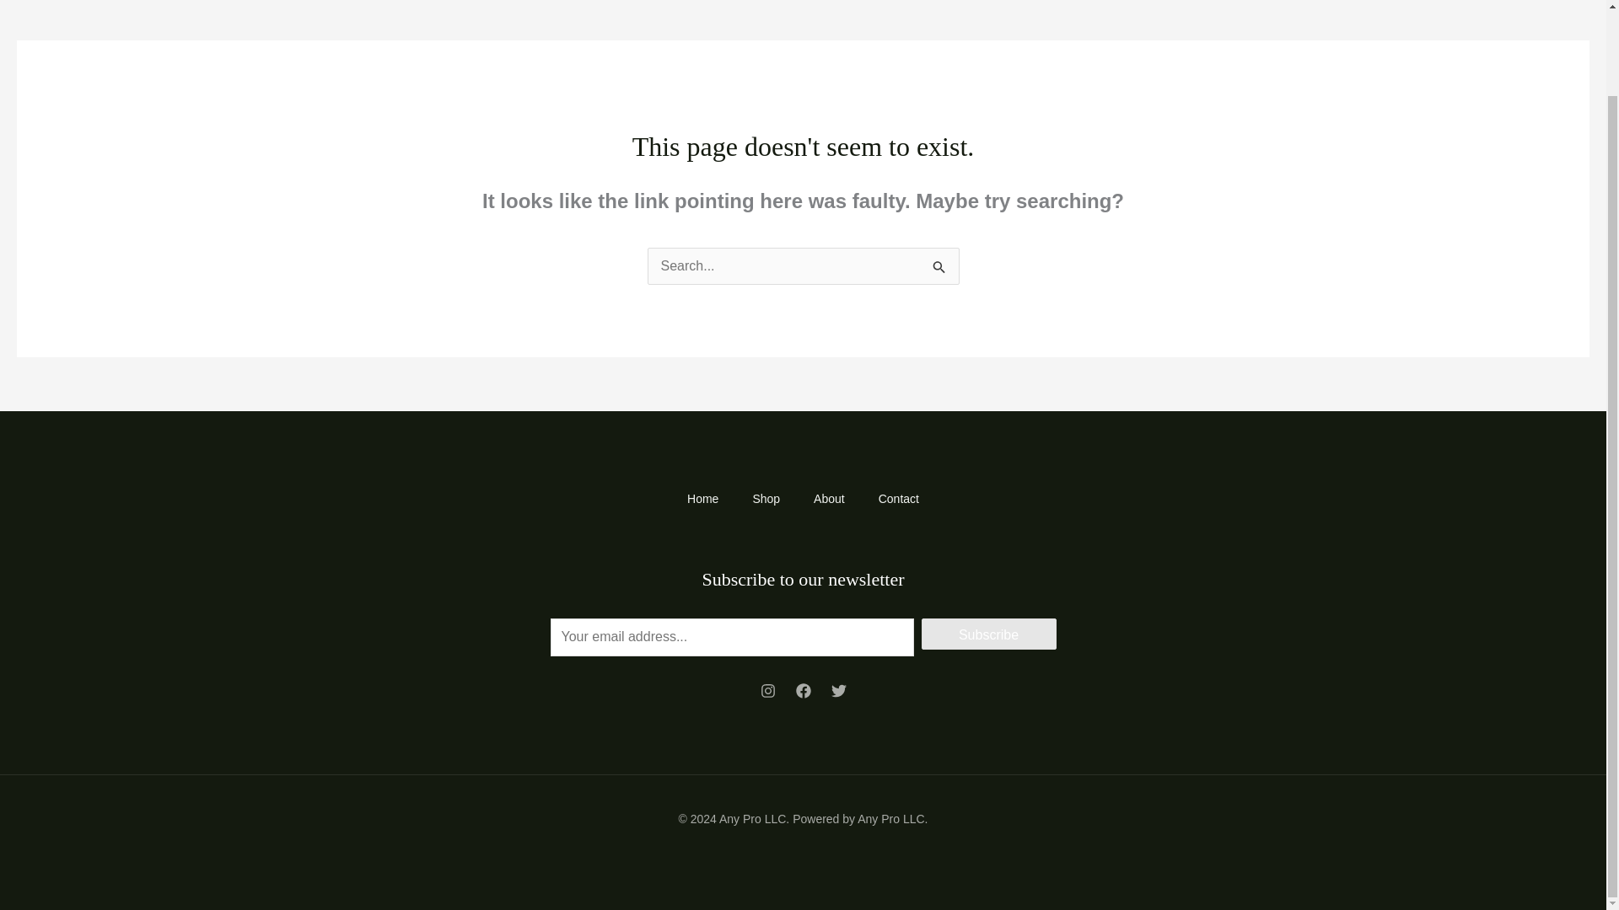 Image resolution: width=1619 pixels, height=910 pixels. What do you see at coordinates (828, 499) in the screenshot?
I see `About` at bounding box center [828, 499].